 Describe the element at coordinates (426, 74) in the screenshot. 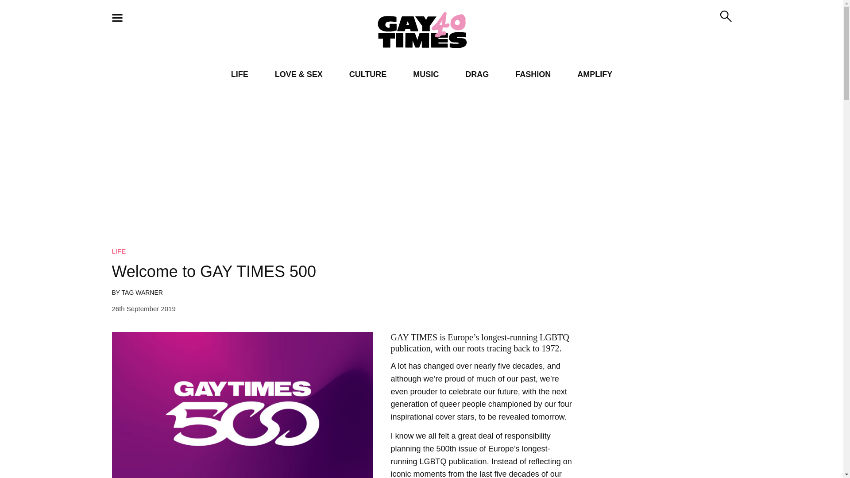

I see `MUSIC` at that location.